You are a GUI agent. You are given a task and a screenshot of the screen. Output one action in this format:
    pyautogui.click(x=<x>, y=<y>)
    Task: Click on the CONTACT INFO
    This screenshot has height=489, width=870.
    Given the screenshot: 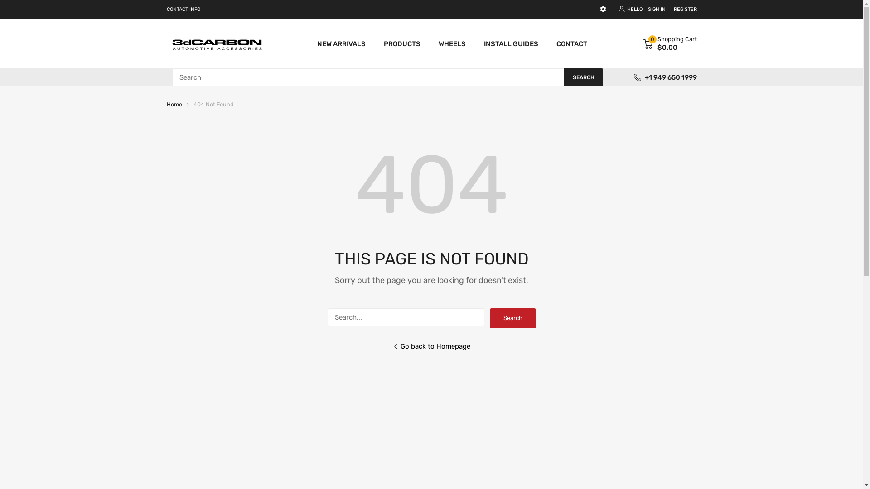 What is the action you would take?
    pyautogui.click(x=184, y=9)
    